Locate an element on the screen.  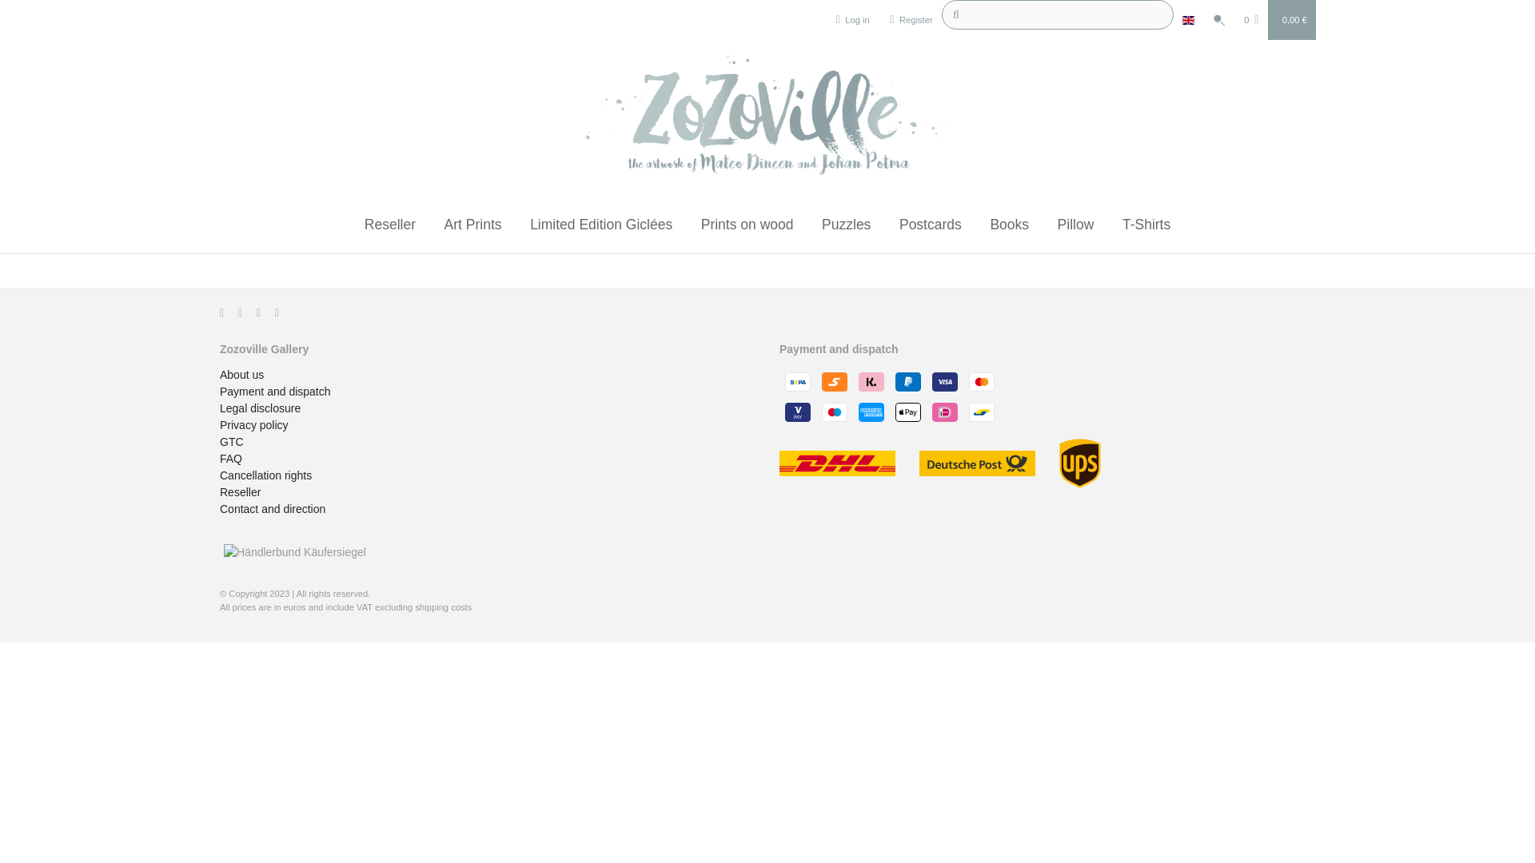
Reseller is located at coordinates (240, 492).